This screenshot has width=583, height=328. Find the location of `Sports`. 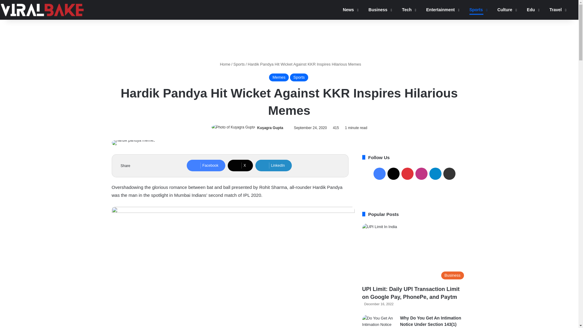

Sports is located at coordinates (476, 10).